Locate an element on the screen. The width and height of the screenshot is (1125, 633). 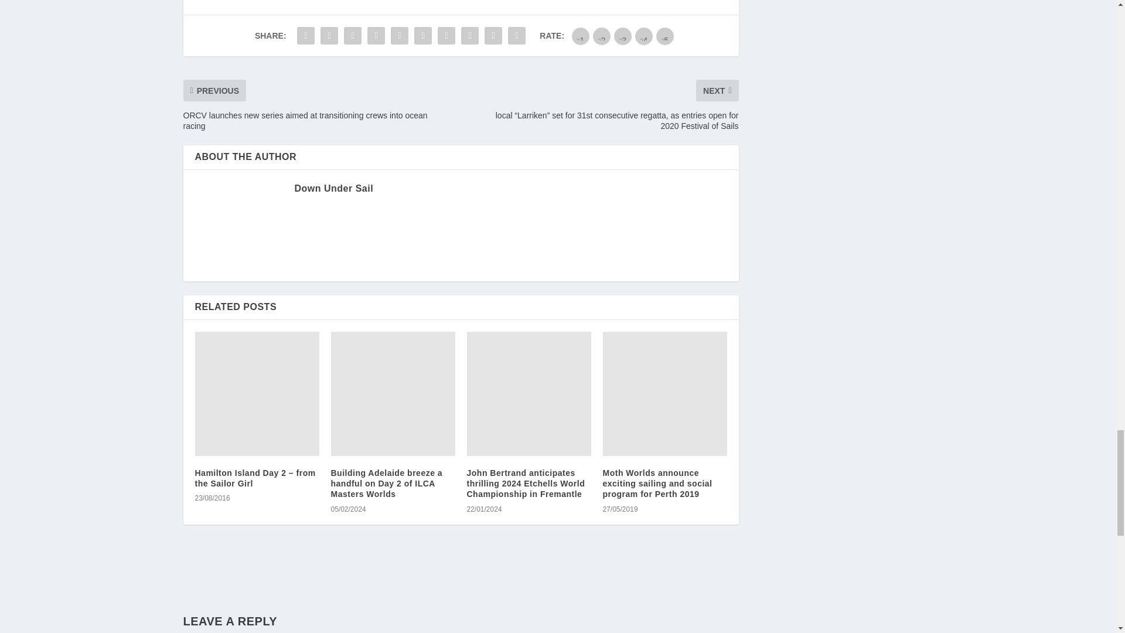
Share "AUSTRALIAN WASZP CHAMPIONSHIPS 2020" via Print is located at coordinates (517, 36).